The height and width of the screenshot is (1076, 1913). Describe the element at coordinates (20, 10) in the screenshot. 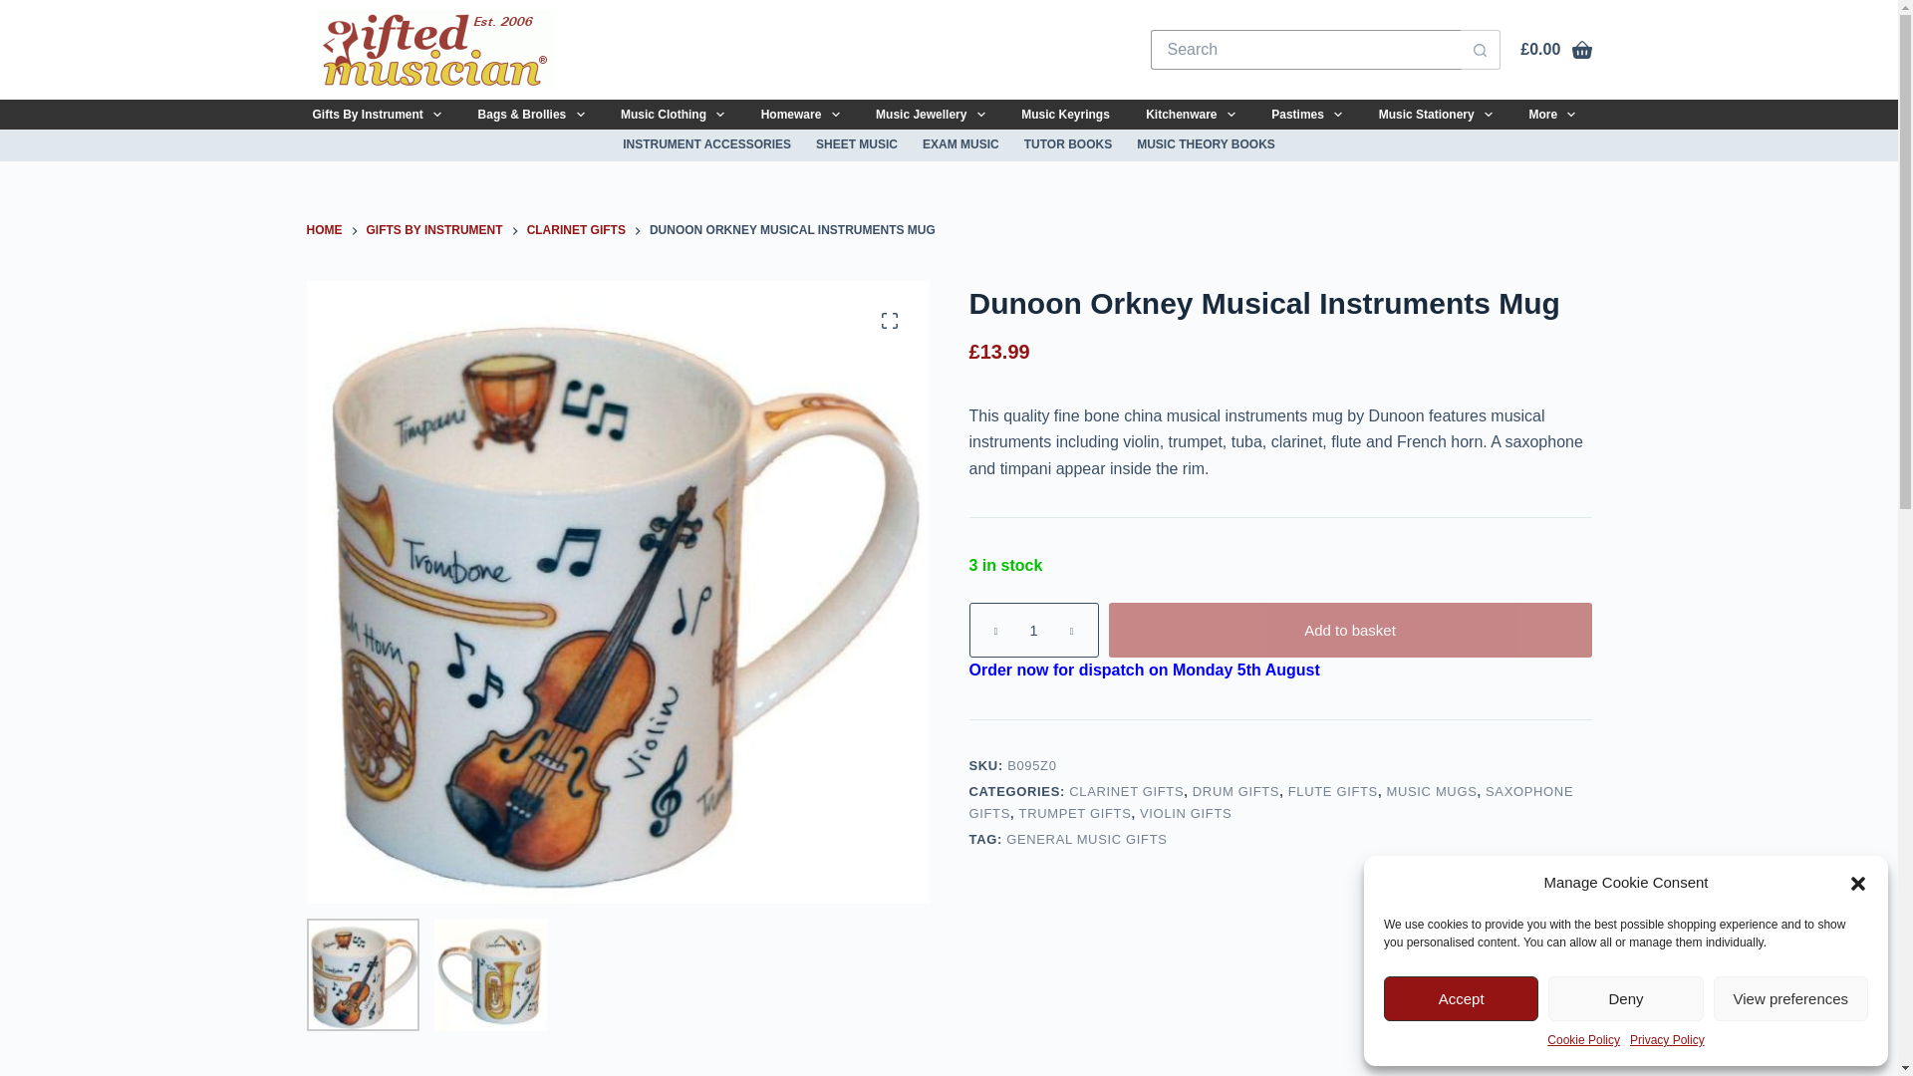

I see `Skip to content` at that location.